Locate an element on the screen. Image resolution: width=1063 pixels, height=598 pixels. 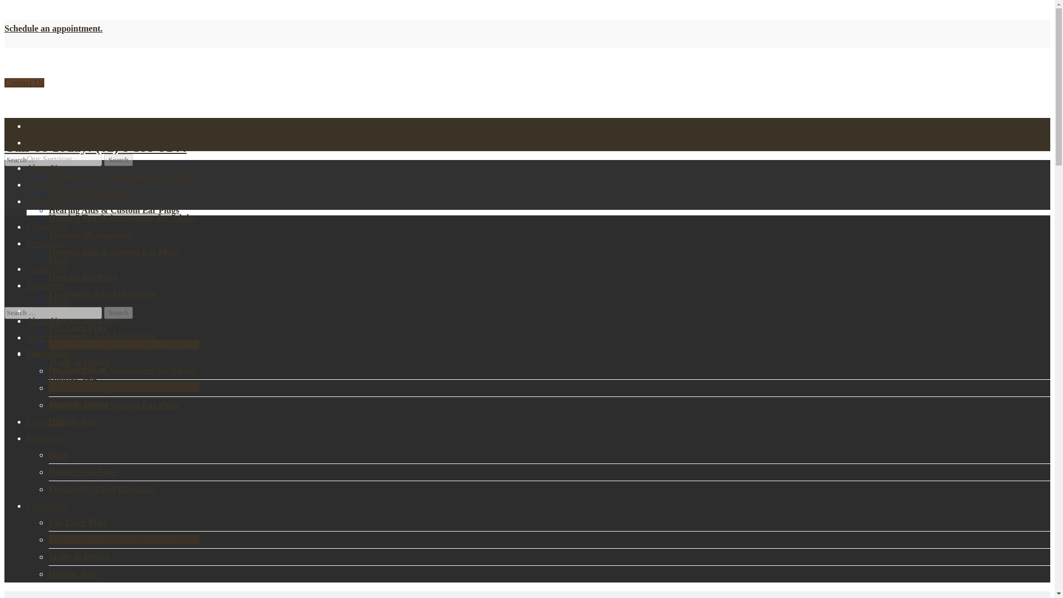
Contact Us is located at coordinates (47, 269).